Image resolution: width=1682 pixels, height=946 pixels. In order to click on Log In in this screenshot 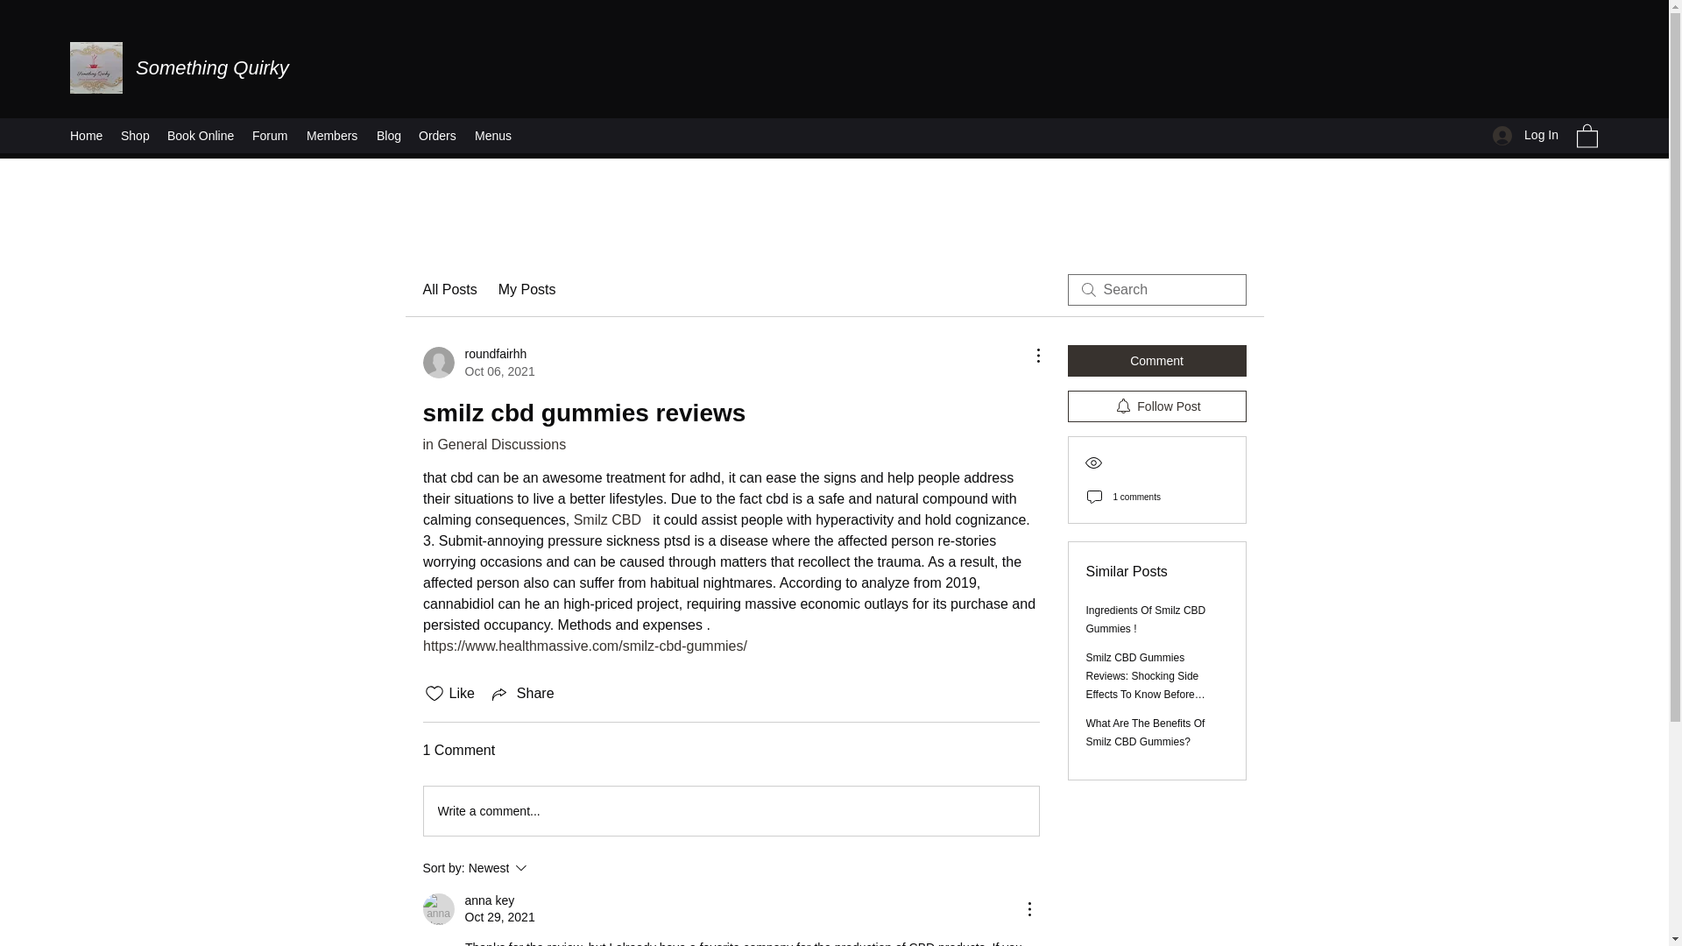, I will do `click(545, 867)`.